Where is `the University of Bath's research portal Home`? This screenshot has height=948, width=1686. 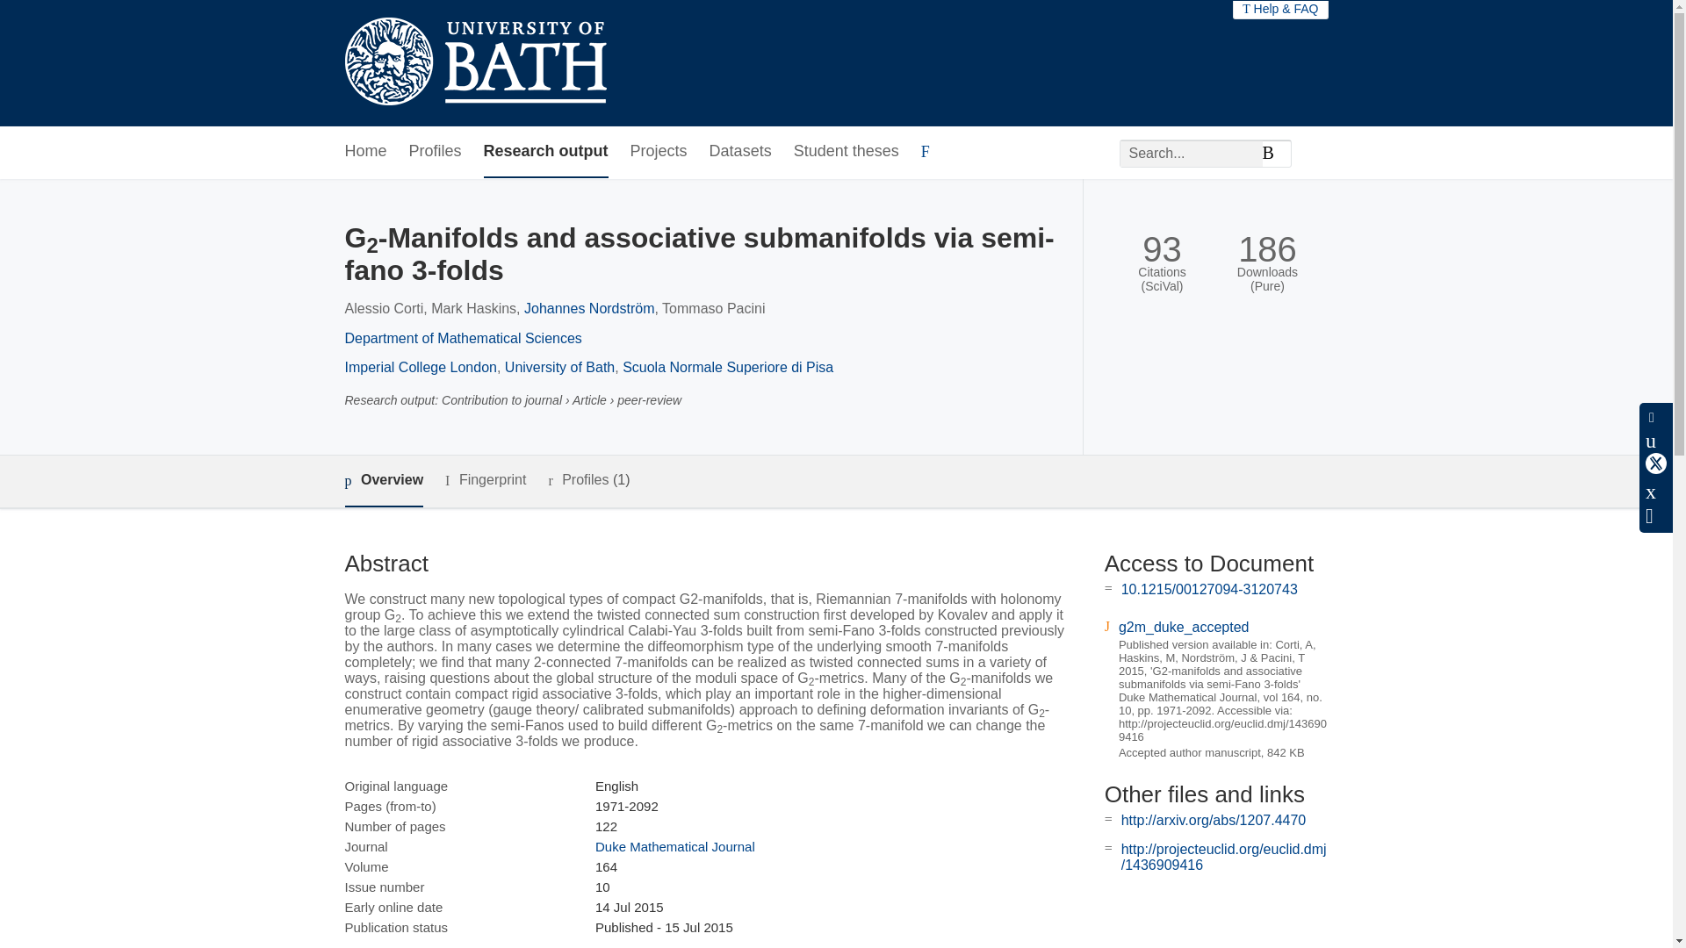 the University of Bath's research portal Home is located at coordinates (474, 63).